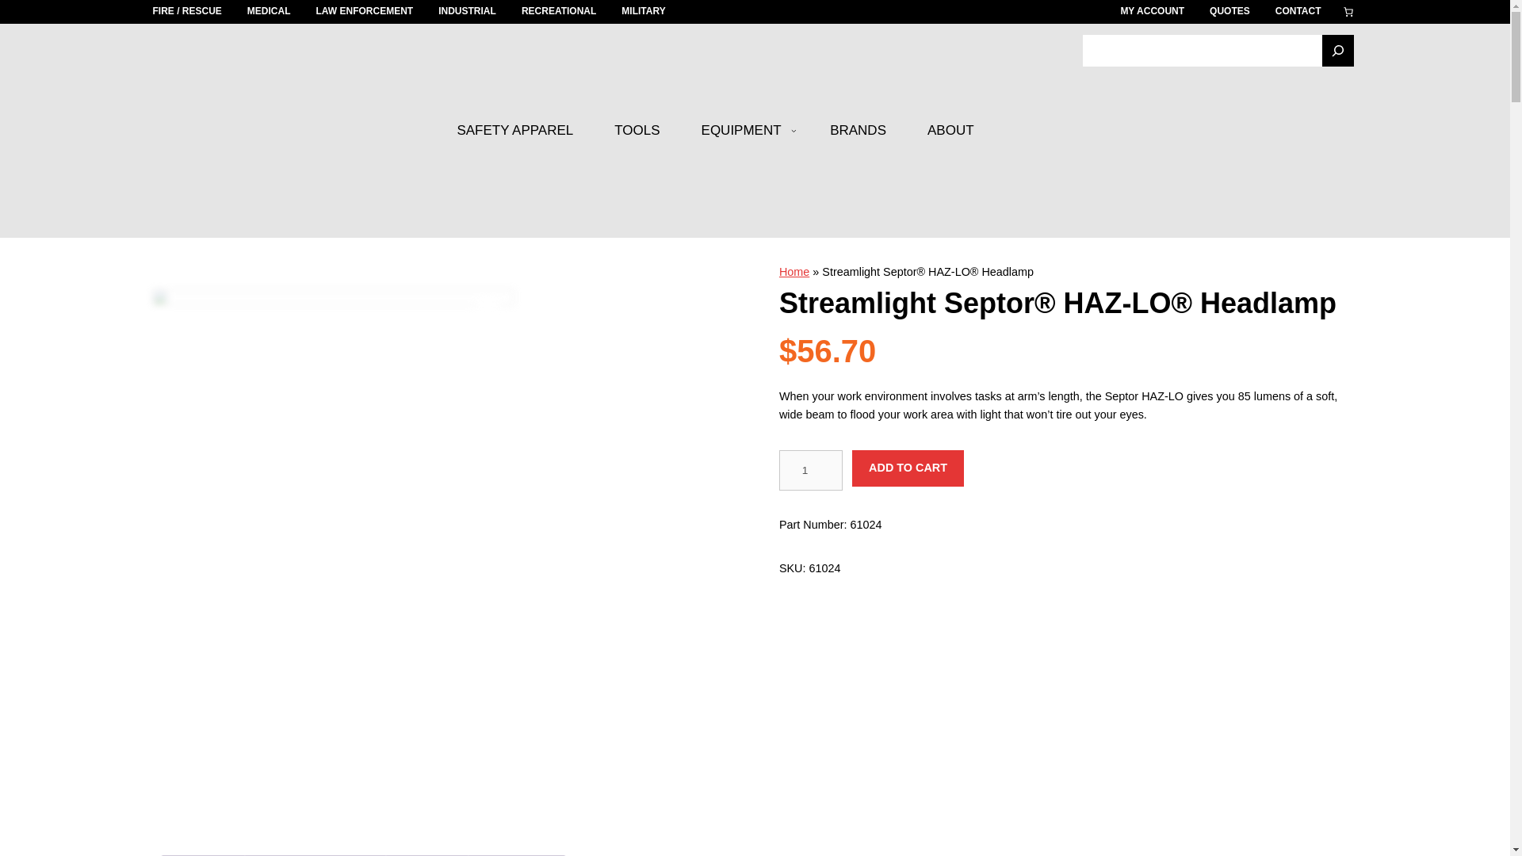  What do you see at coordinates (908, 468) in the screenshot?
I see `ADD TO CART` at bounding box center [908, 468].